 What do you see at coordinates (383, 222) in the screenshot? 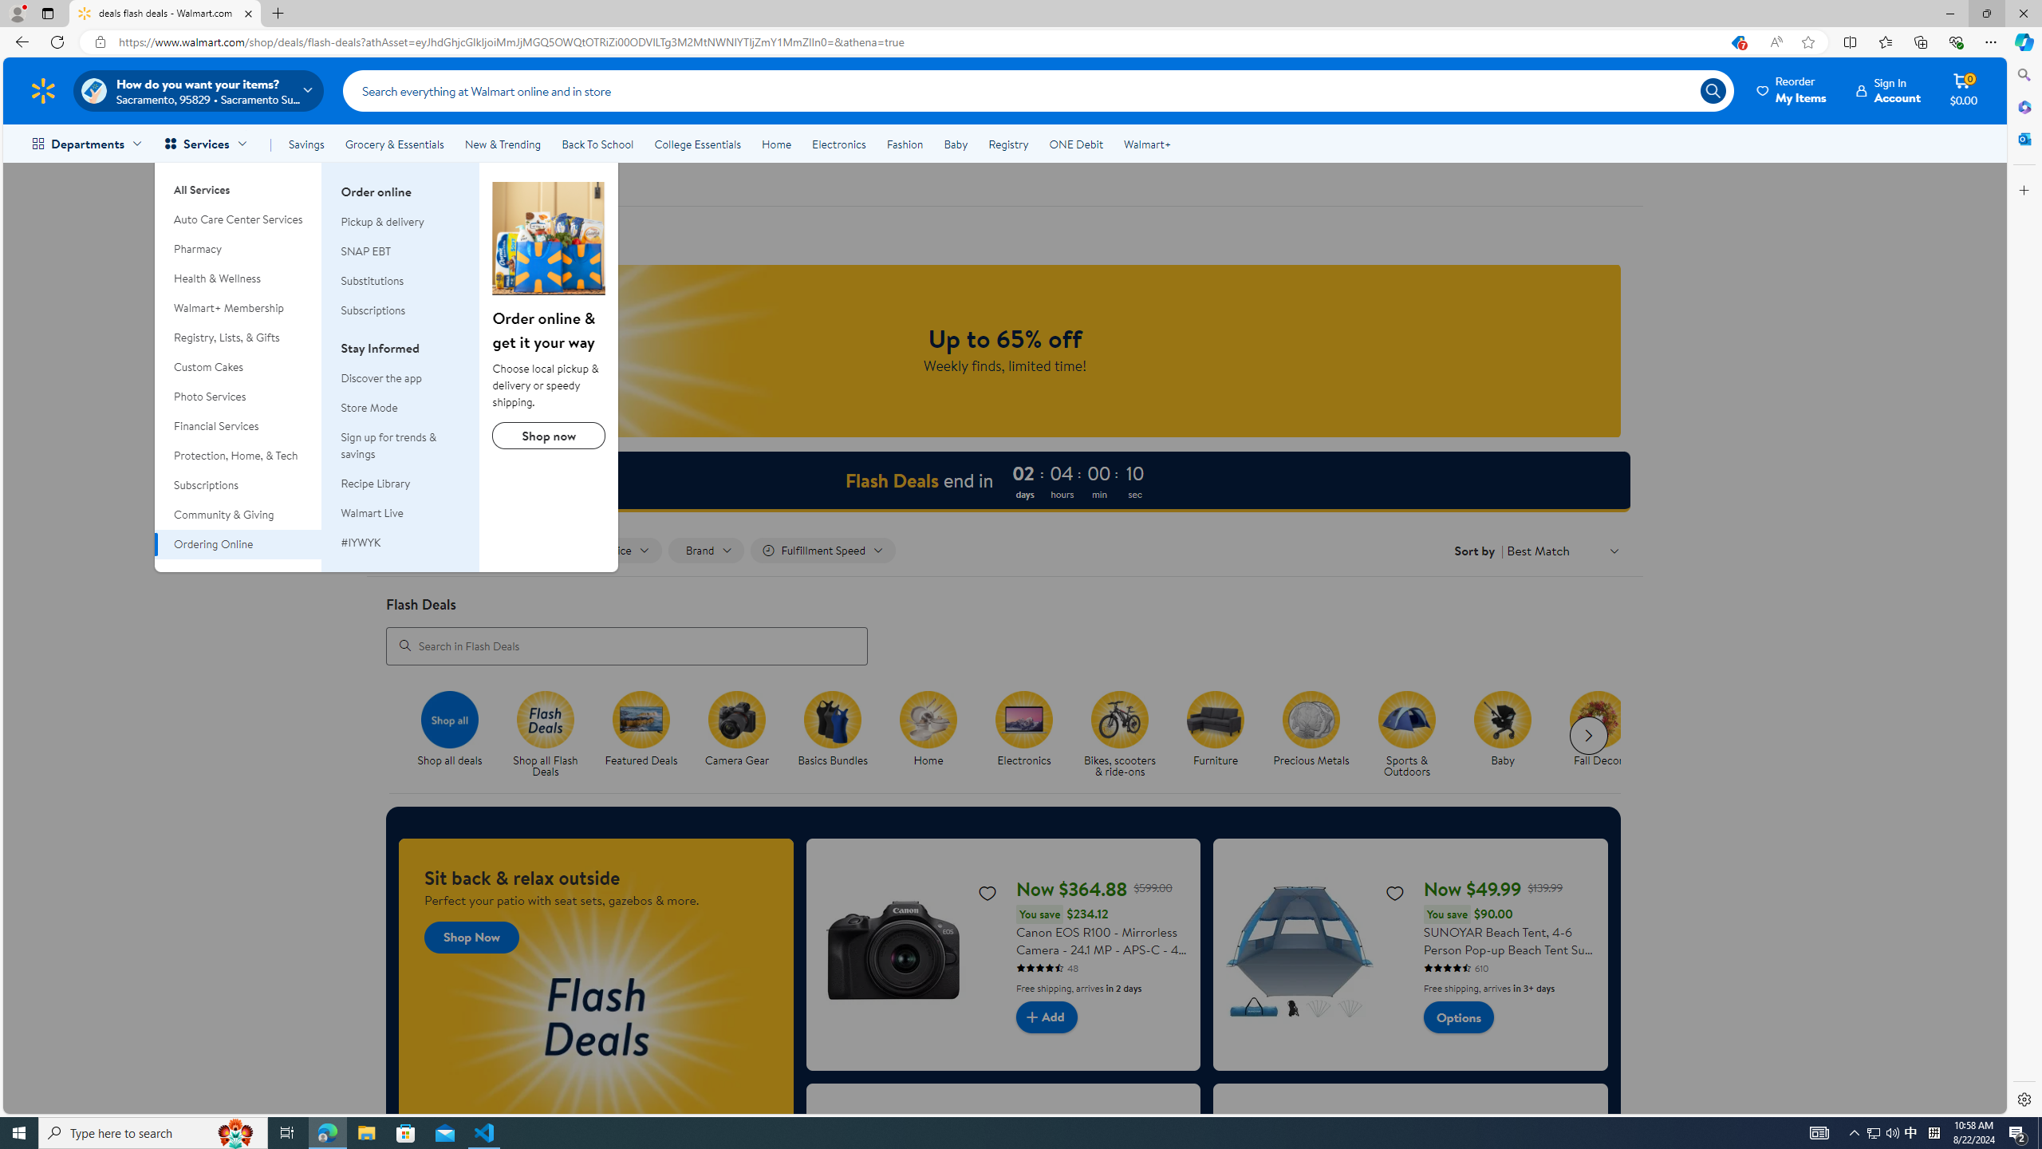
I see `Pickup & delivery` at bounding box center [383, 222].